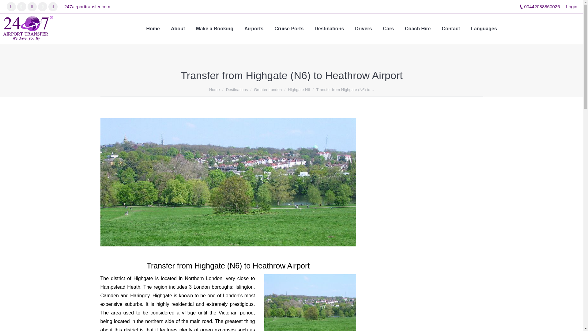 This screenshot has height=331, width=588. Describe the element at coordinates (87, 6) in the screenshot. I see `247airporttransfer.com` at that location.